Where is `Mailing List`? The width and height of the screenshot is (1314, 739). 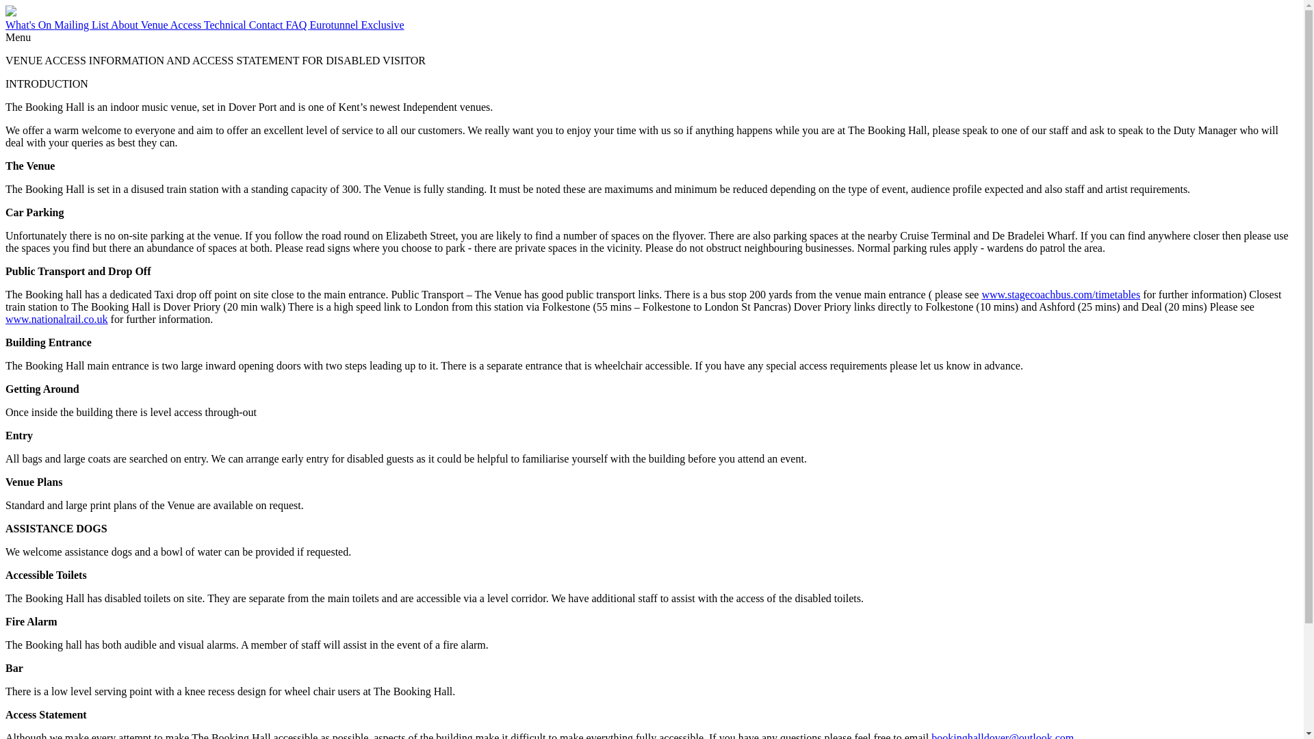
Mailing List is located at coordinates (82, 25).